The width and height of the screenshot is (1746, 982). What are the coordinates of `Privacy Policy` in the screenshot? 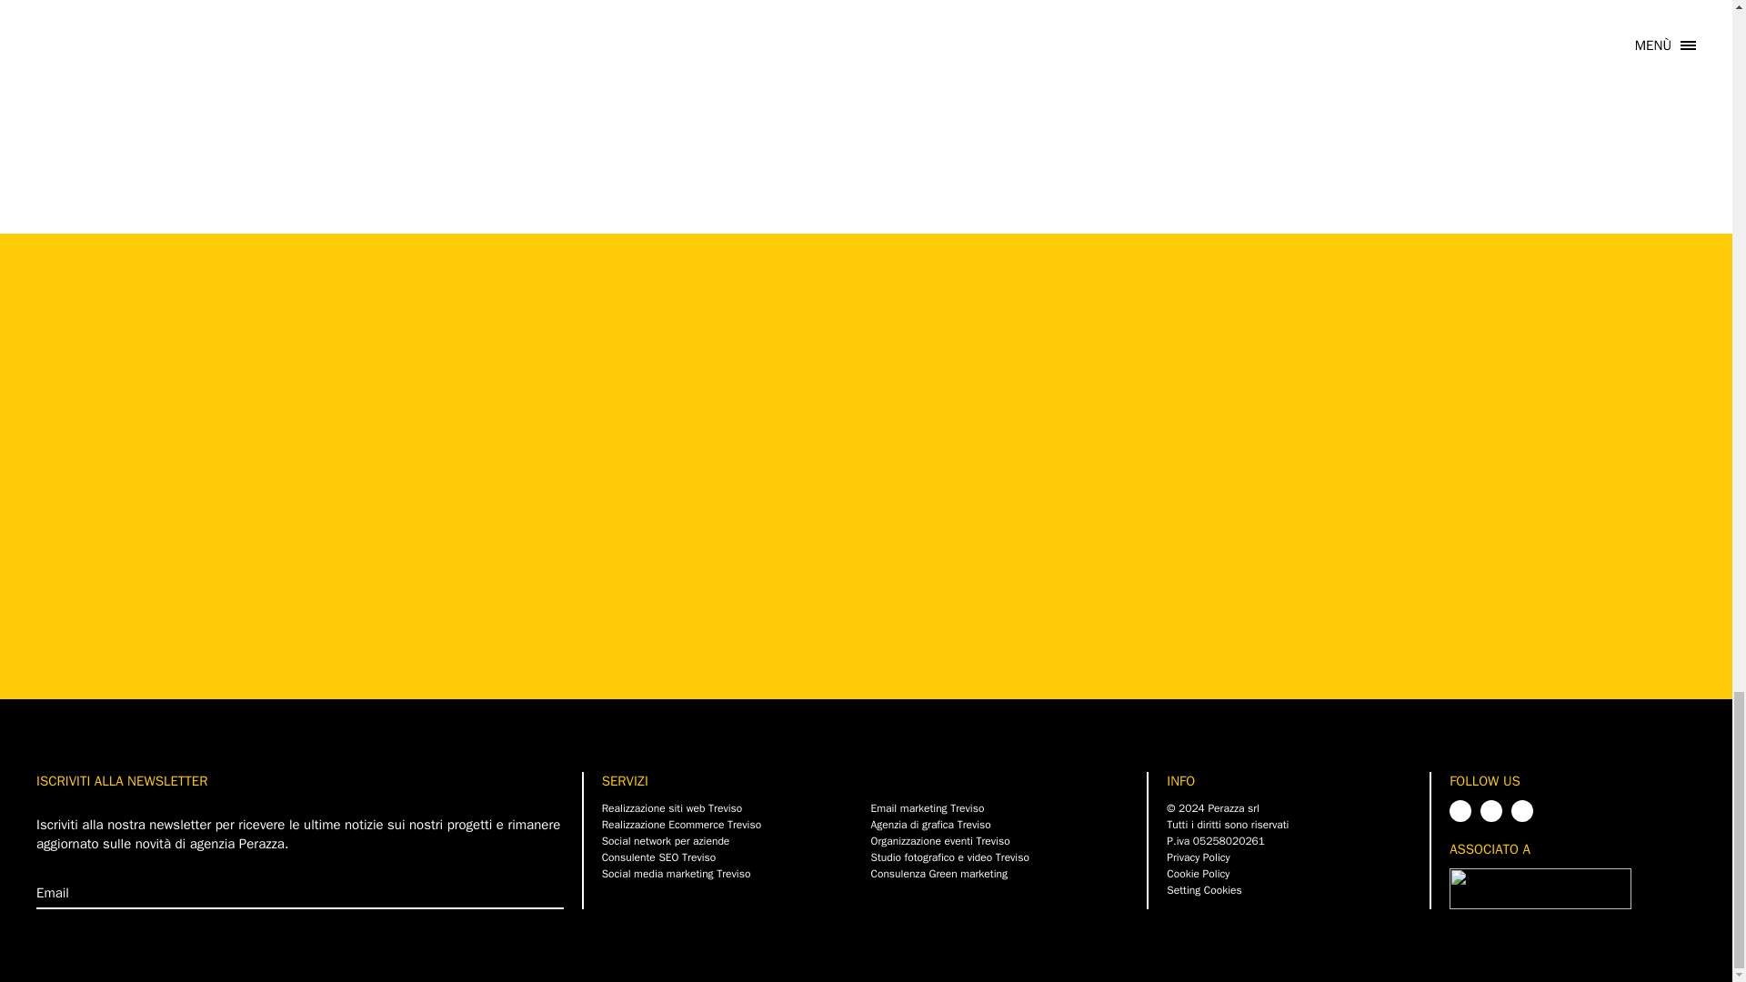 It's located at (1197, 857).